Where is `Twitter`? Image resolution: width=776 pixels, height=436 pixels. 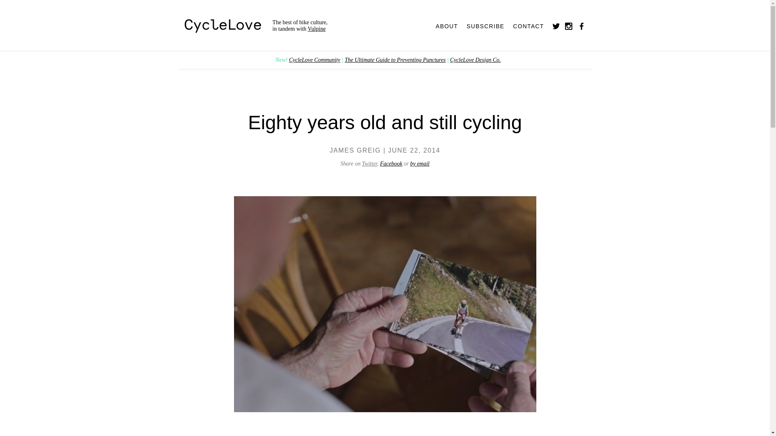 Twitter is located at coordinates (369, 164).